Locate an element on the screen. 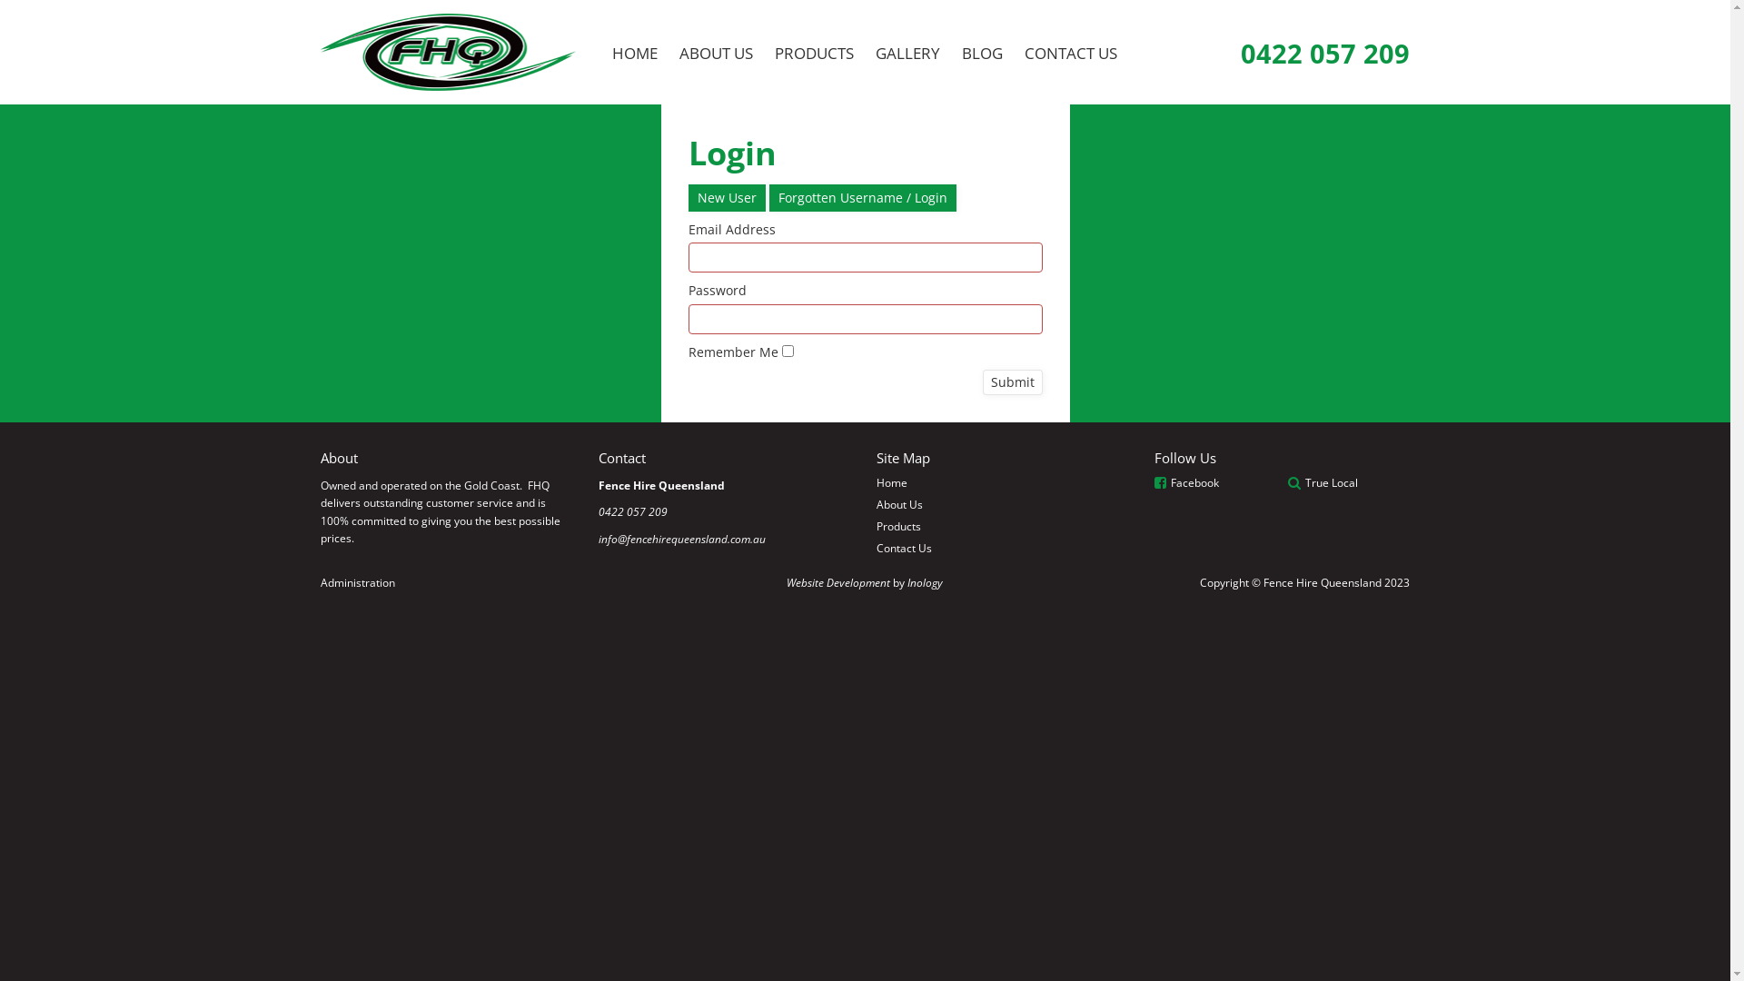 The width and height of the screenshot is (1744, 981). Facebook is located at coordinates (1195, 483).